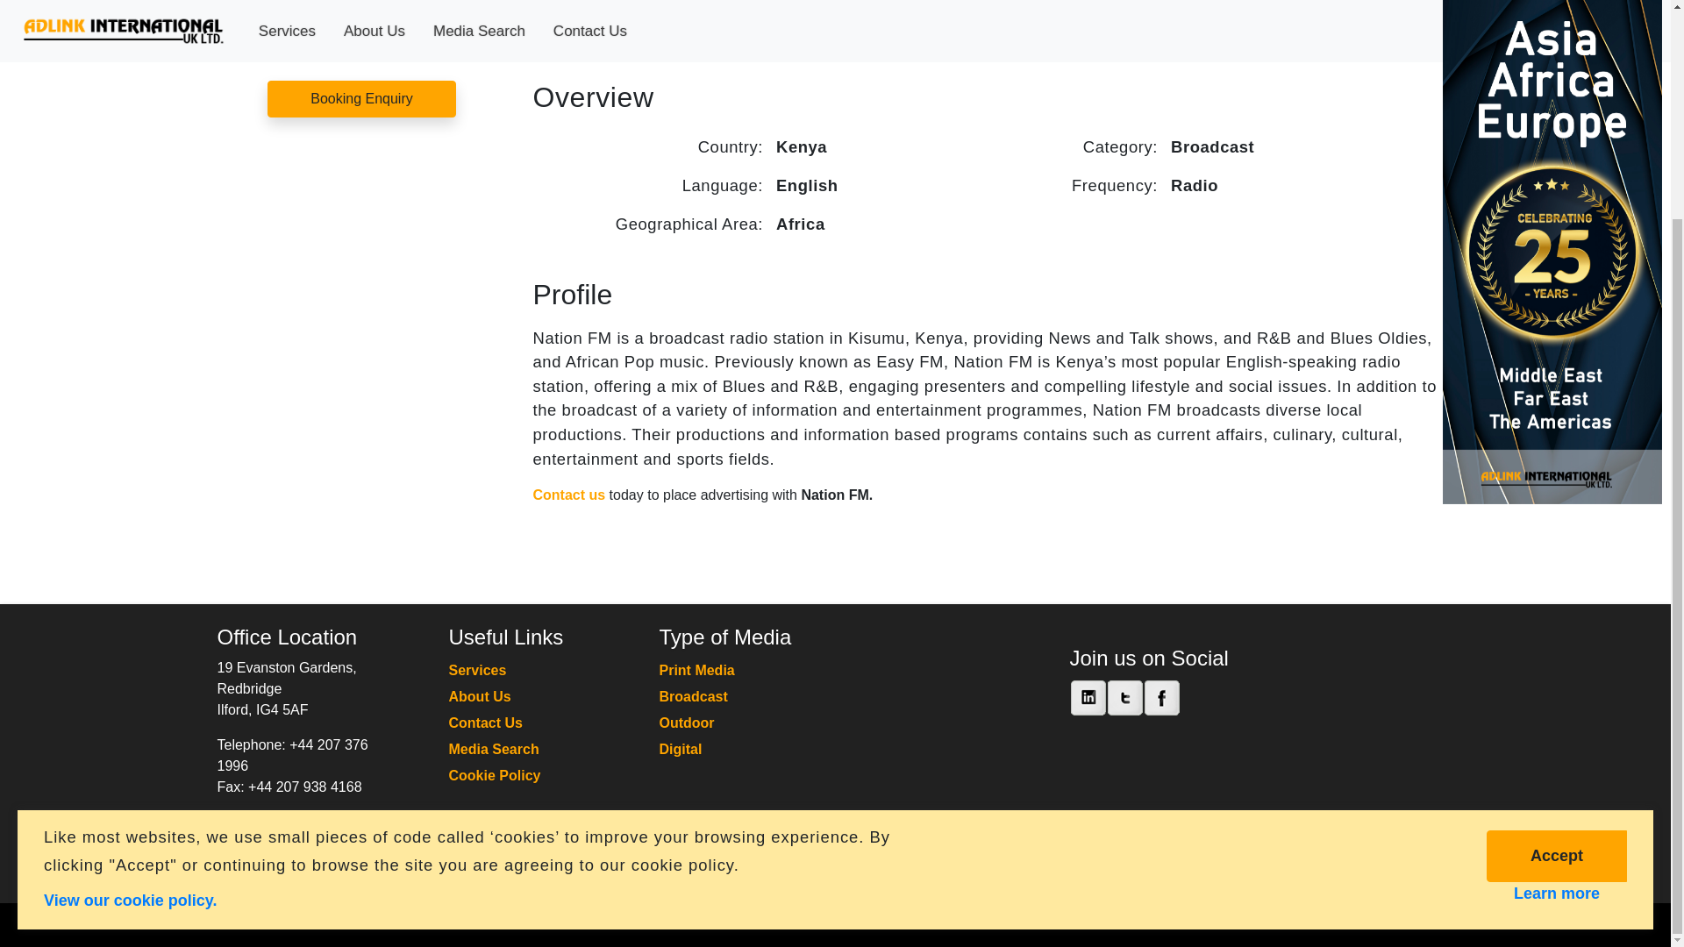 This screenshot has height=947, width=1684. Describe the element at coordinates (361, 98) in the screenshot. I see `Booking Enquiry` at that location.